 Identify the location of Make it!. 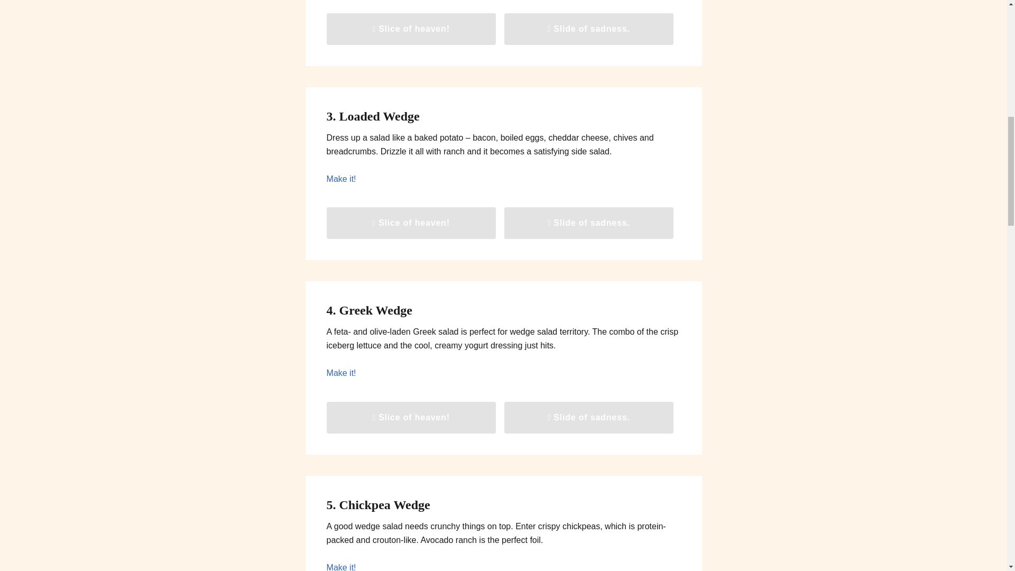
(342, 179).